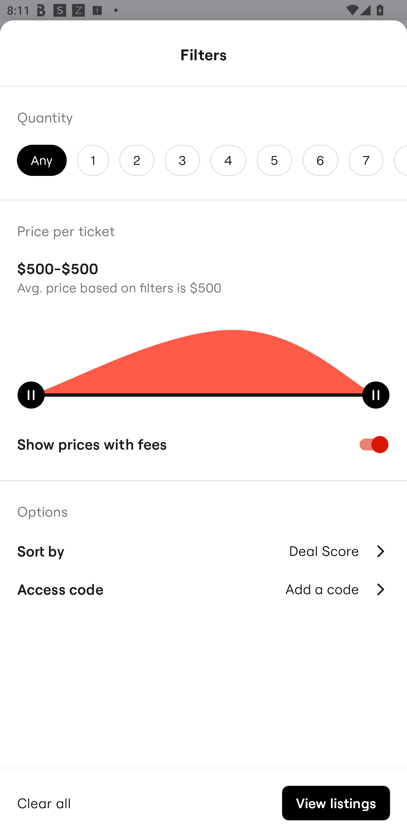 This screenshot has width=407, height=837. Describe the element at coordinates (203, 56) in the screenshot. I see `Back Hadestown Thu, Mar 7, 7 PM Info` at that location.